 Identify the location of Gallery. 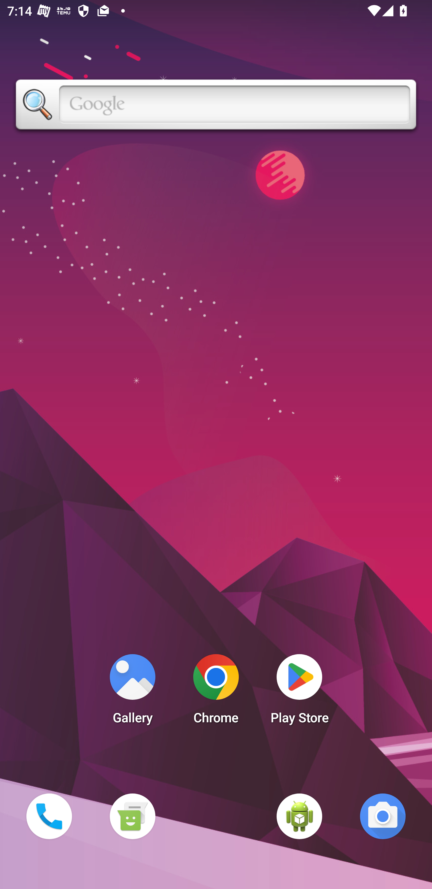
(132, 692).